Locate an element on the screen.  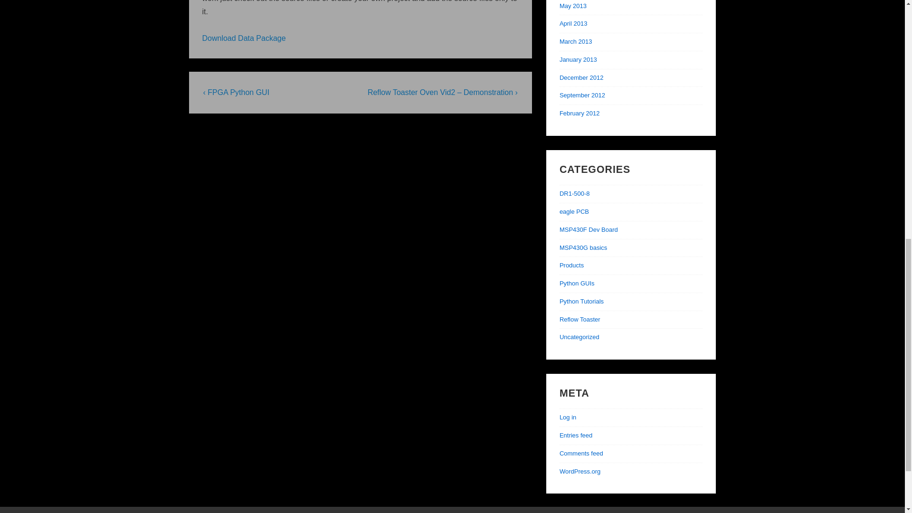
Python Tutorials is located at coordinates (581, 301).